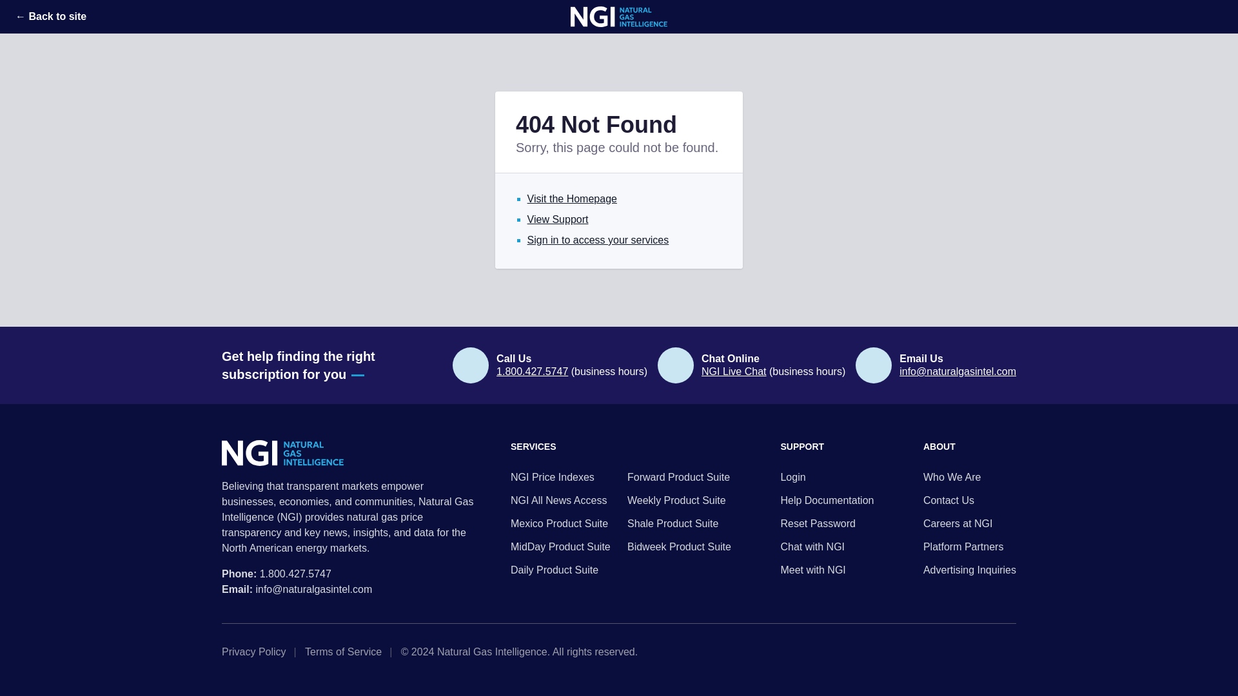 Image resolution: width=1238 pixels, height=696 pixels. What do you see at coordinates (680, 500) in the screenshot?
I see `Weekly Product Suite` at bounding box center [680, 500].